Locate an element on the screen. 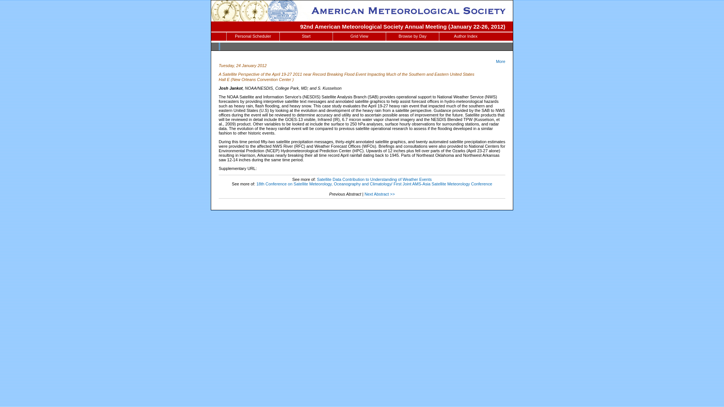  Grid View is located at coordinates (359, 37).